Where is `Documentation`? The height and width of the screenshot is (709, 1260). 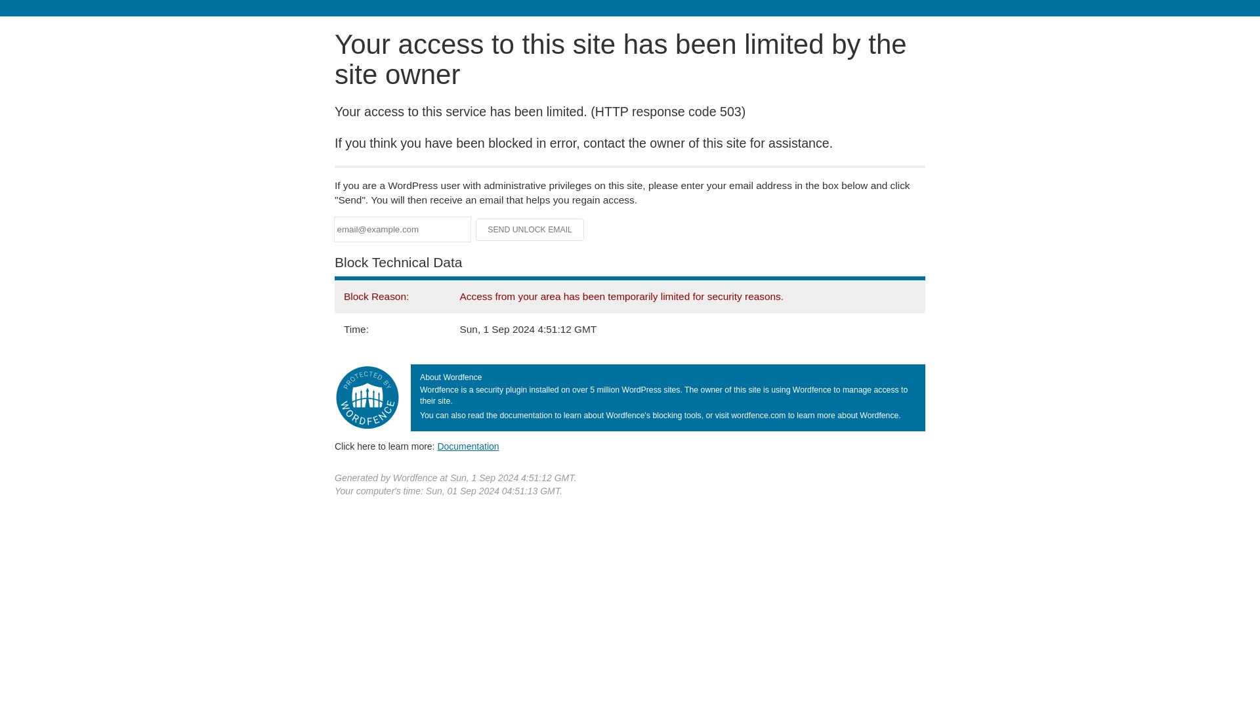
Documentation is located at coordinates (468, 446).